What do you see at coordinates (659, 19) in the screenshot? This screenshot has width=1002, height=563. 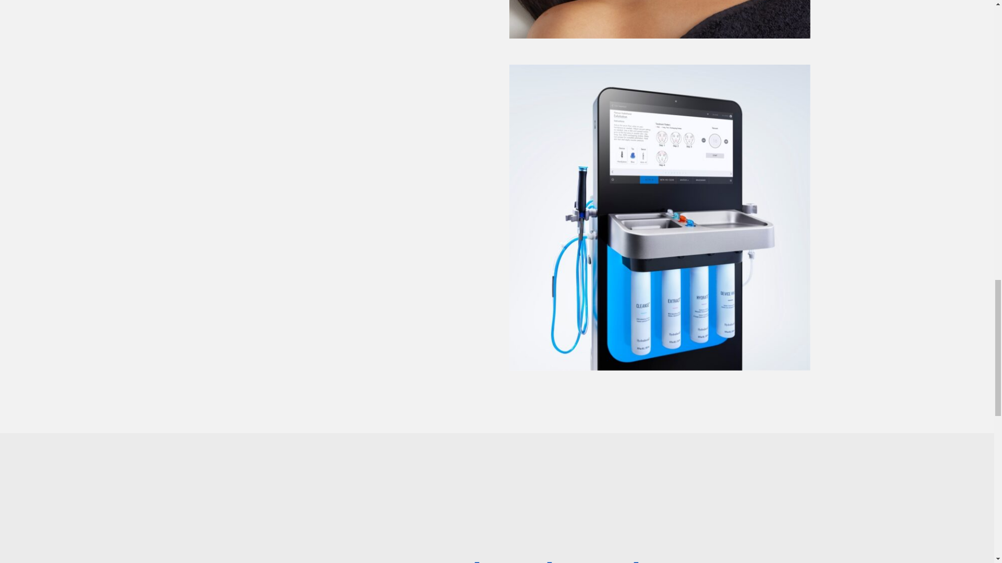 I see `hydra` at bounding box center [659, 19].